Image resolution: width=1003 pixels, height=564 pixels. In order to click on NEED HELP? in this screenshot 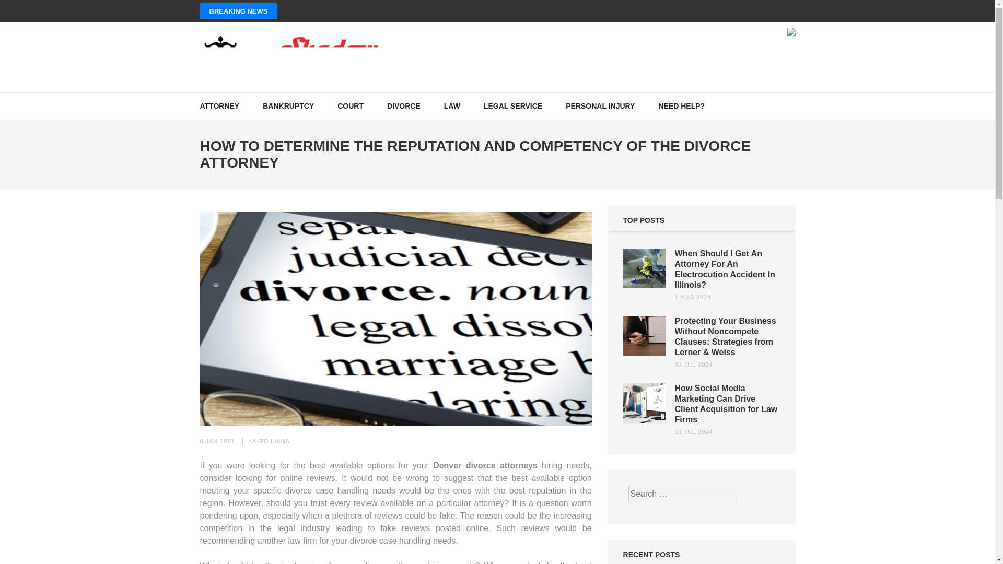, I will do `click(681, 106)`.